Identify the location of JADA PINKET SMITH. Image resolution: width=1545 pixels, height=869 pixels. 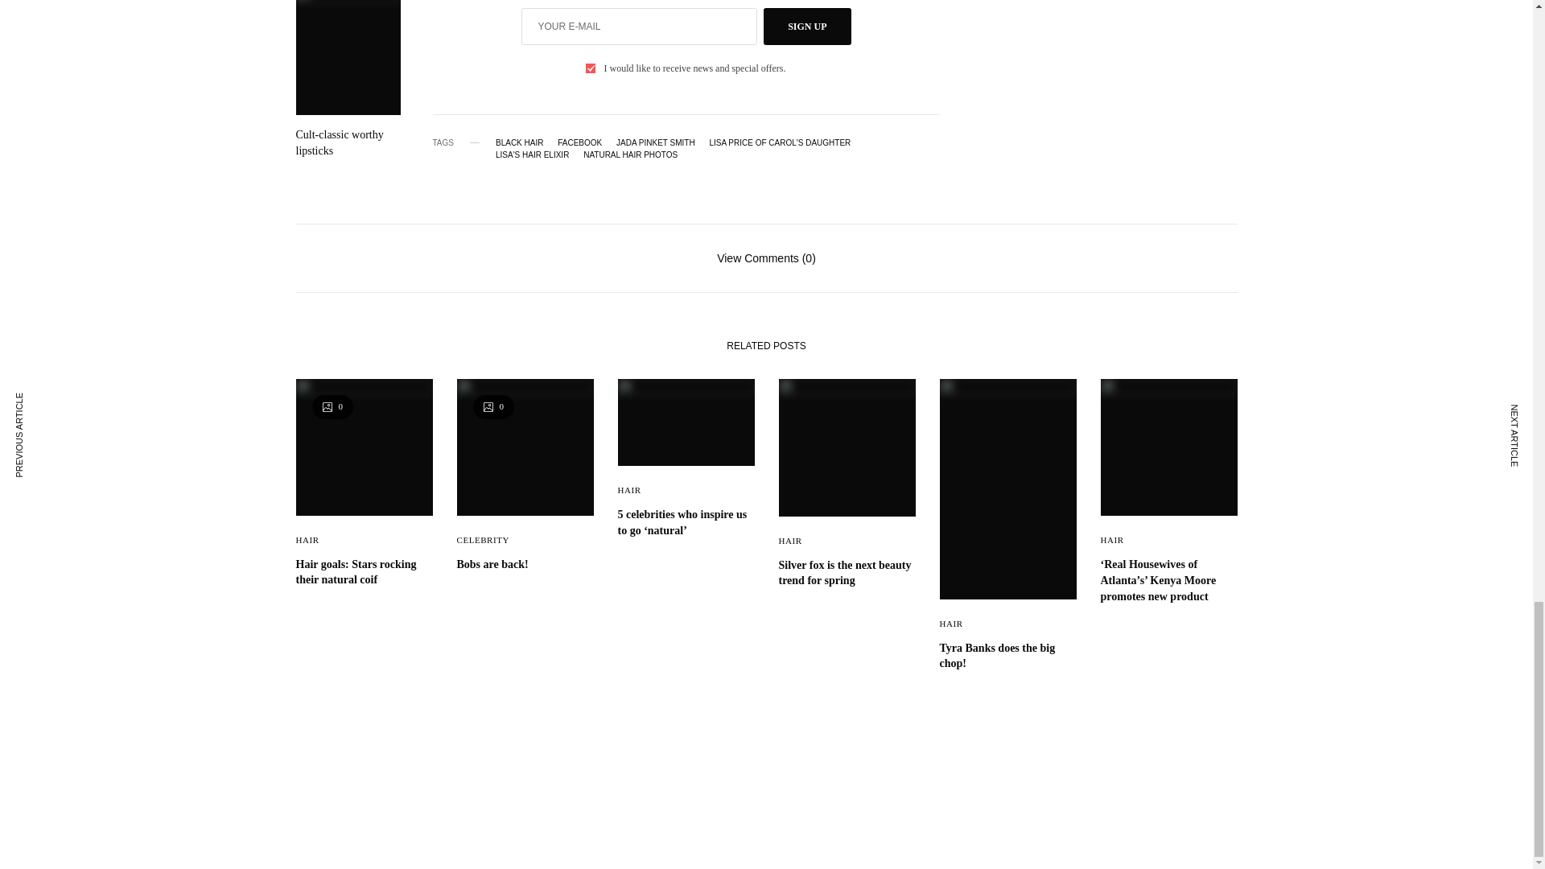
(656, 142).